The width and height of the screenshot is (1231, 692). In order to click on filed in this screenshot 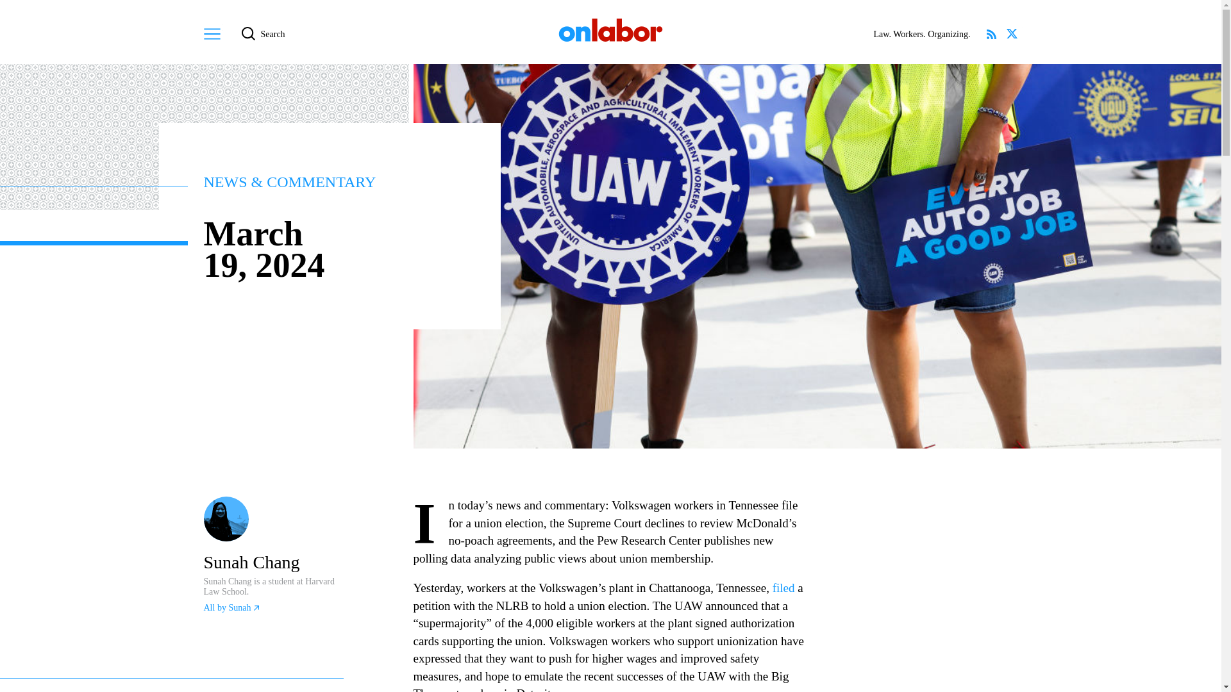, I will do `click(783, 588)`.